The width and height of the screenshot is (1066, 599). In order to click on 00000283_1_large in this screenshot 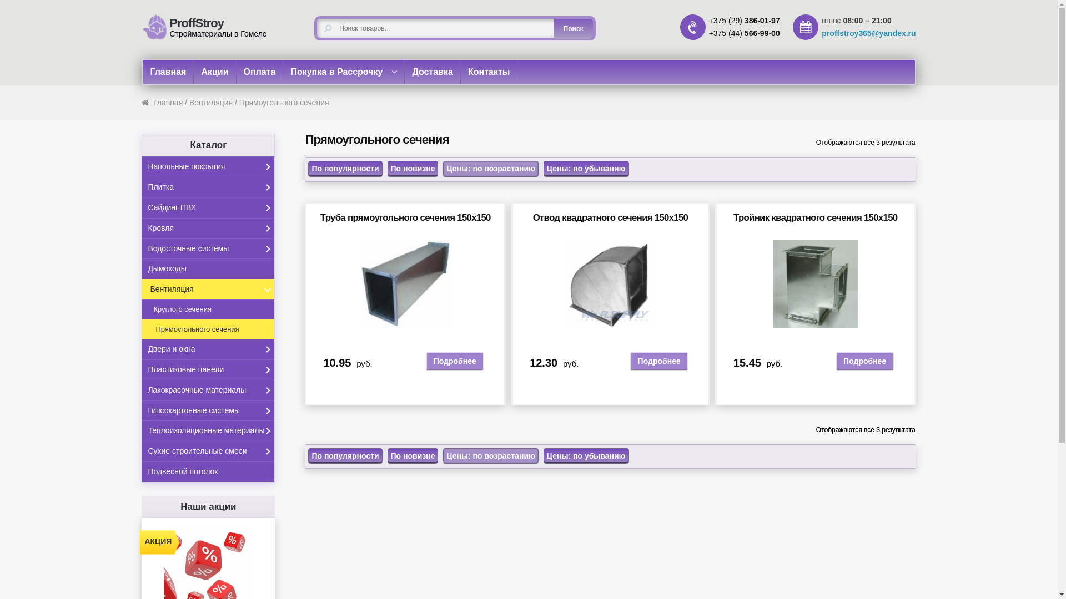, I will do `click(405, 284)`.